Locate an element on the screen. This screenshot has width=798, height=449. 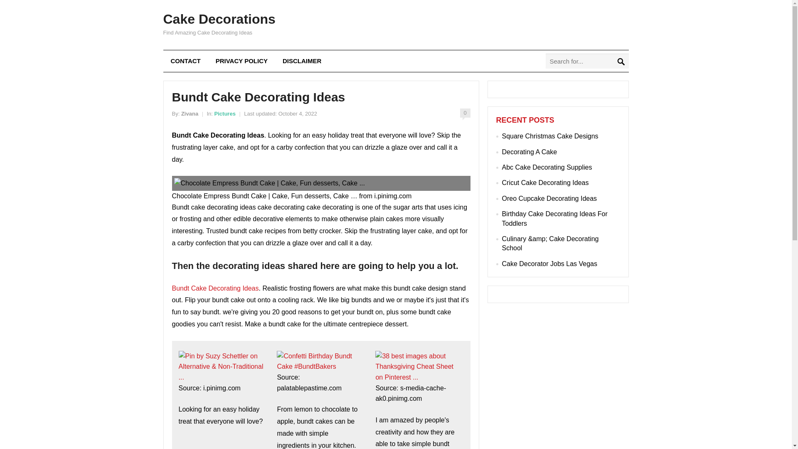
View all posts in Pictures is located at coordinates (225, 113).